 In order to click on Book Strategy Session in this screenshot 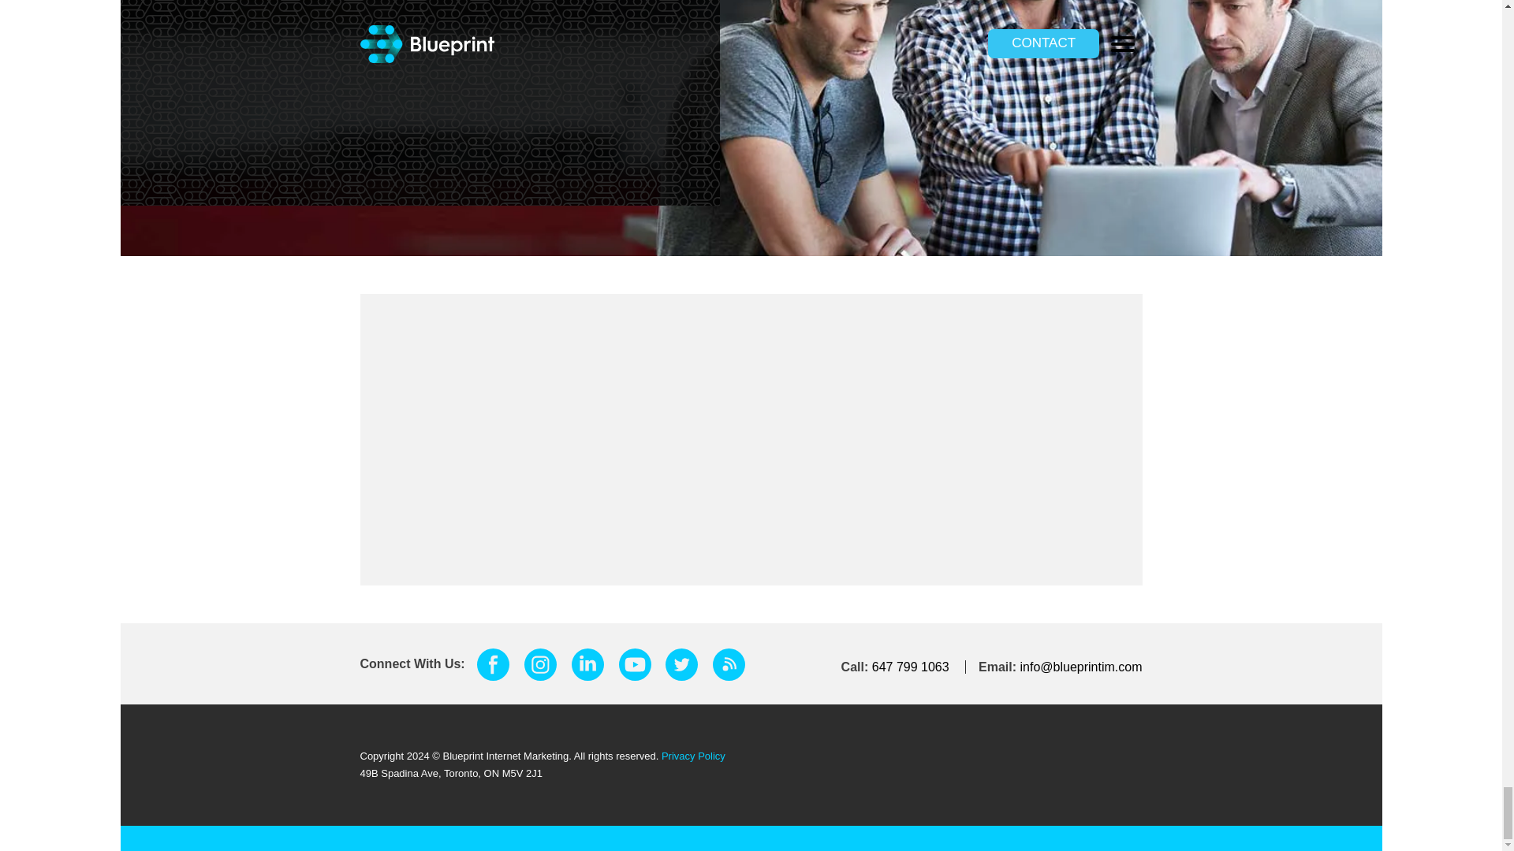, I will do `click(513, 364)`.